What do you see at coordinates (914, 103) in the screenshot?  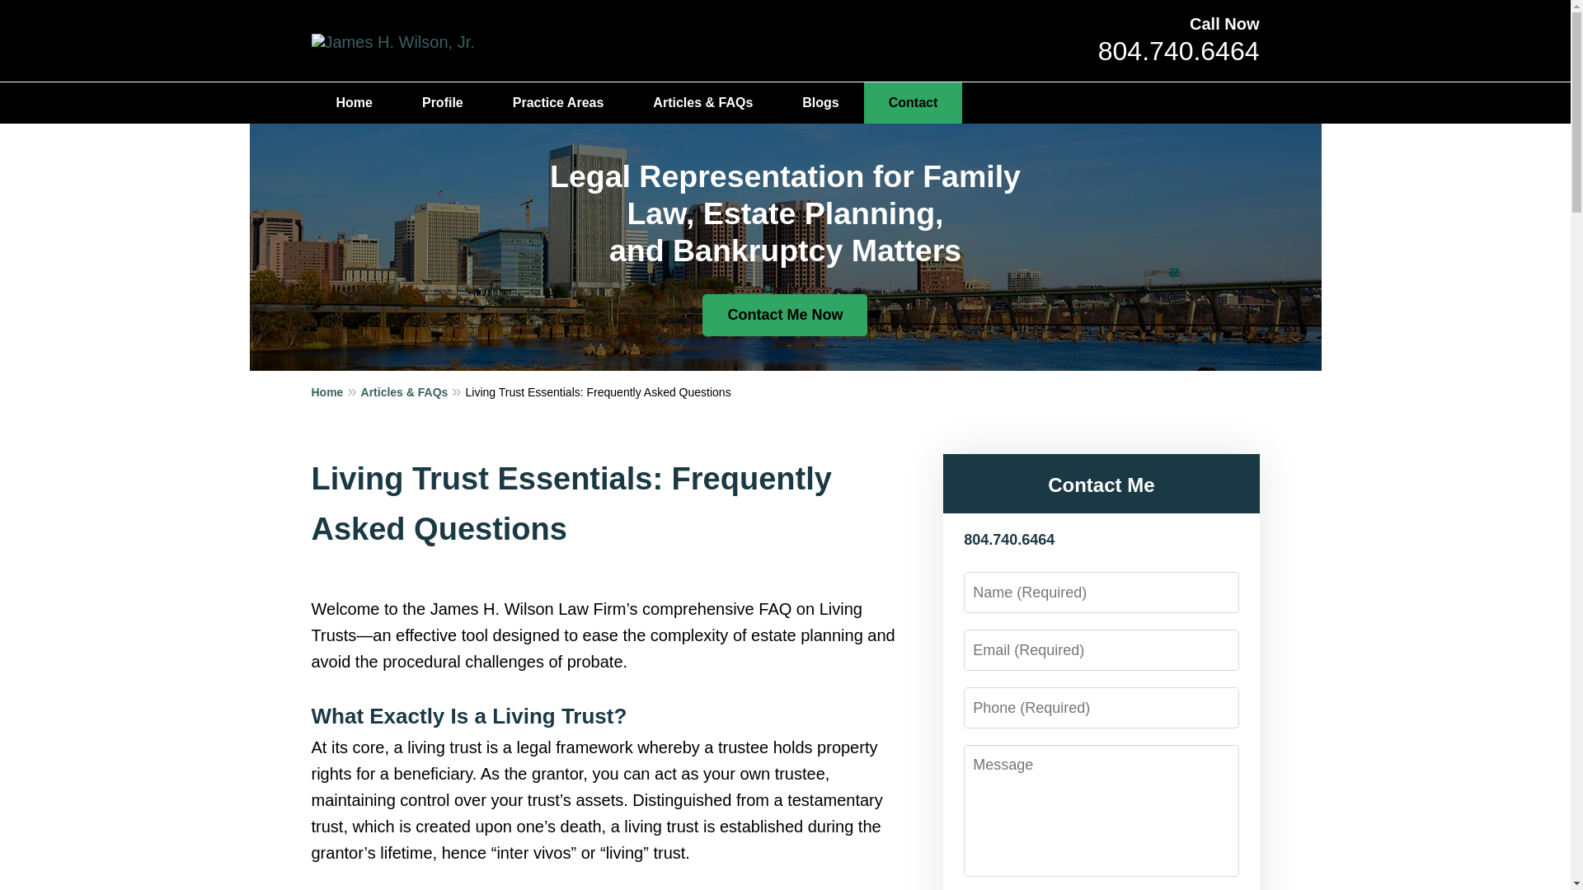 I see `Contact` at bounding box center [914, 103].